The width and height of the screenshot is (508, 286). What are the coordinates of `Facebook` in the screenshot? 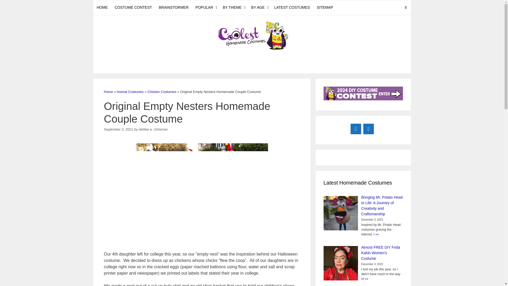 It's located at (356, 129).